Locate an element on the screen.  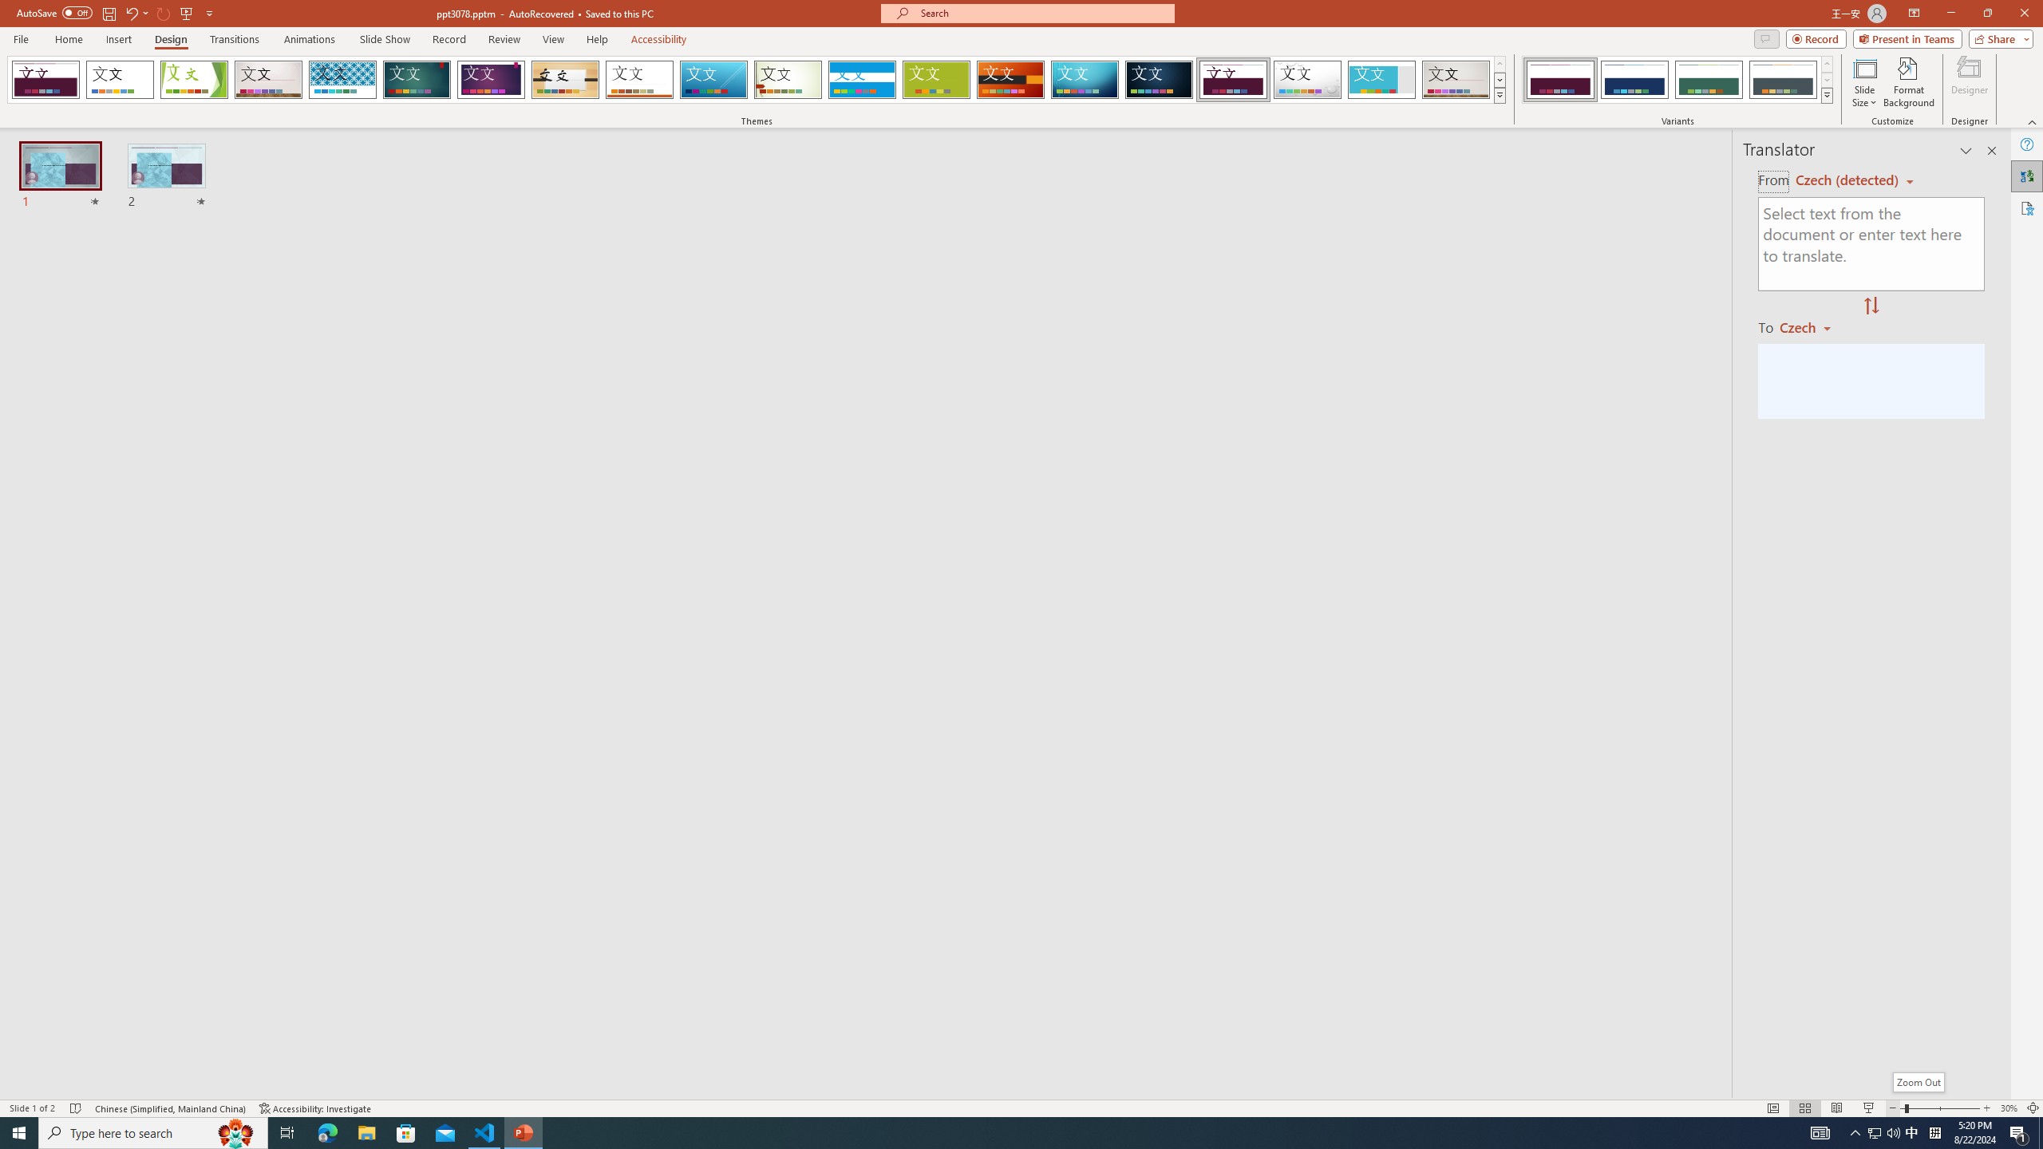
Droplet is located at coordinates (1307, 80).